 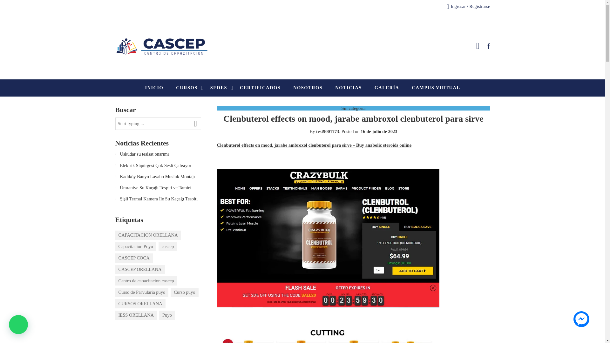 What do you see at coordinates (187, 88) in the screenshot?
I see `CURSOS` at bounding box center [187, 88].